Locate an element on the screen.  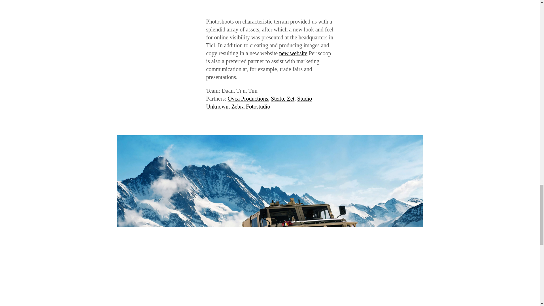
Sterke Zet is located at coordinates (282, 98).